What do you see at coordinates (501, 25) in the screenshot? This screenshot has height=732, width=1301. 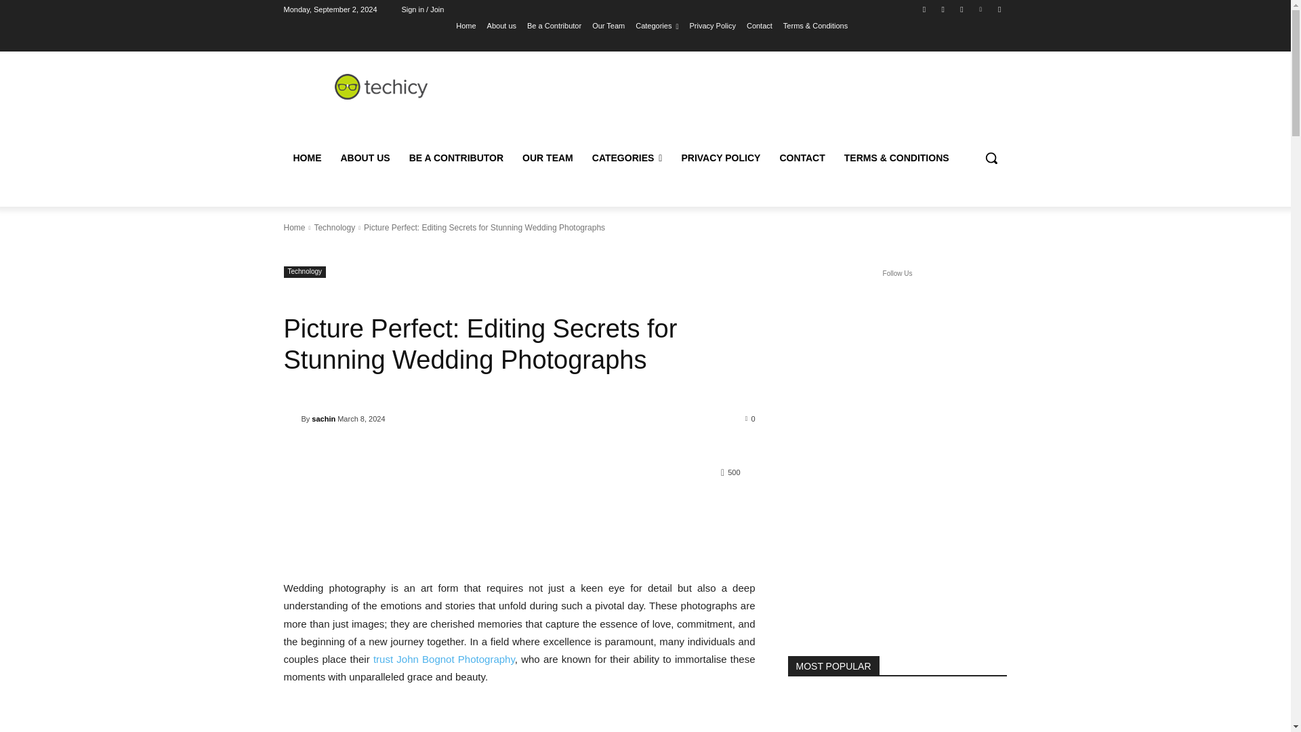 I see `About us` at bounding box center [501, 25].